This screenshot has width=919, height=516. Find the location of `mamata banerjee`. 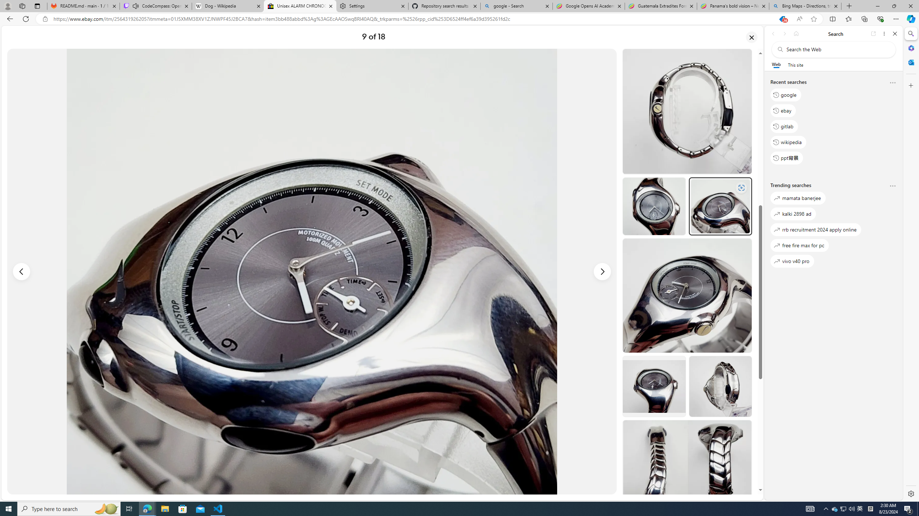

mamata banerjee is located at coordinates (798, 198).